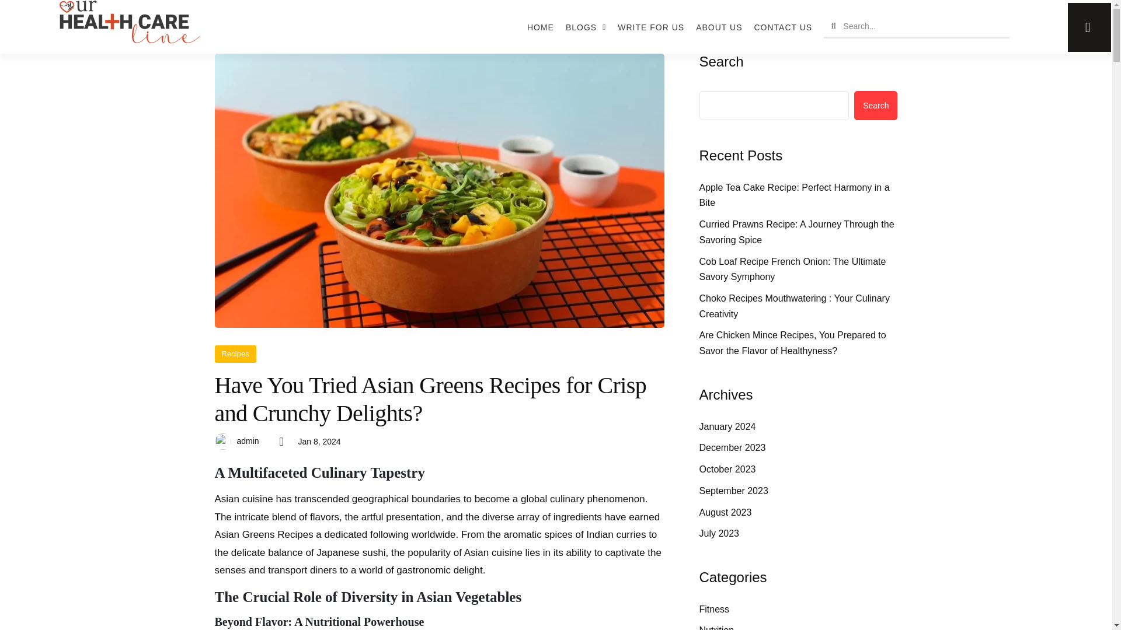 The height and width of the screenshot is (630, 1121). Describe the element at coordinates (586, 27) in the screenshot. I see `BLOGS` at that location.